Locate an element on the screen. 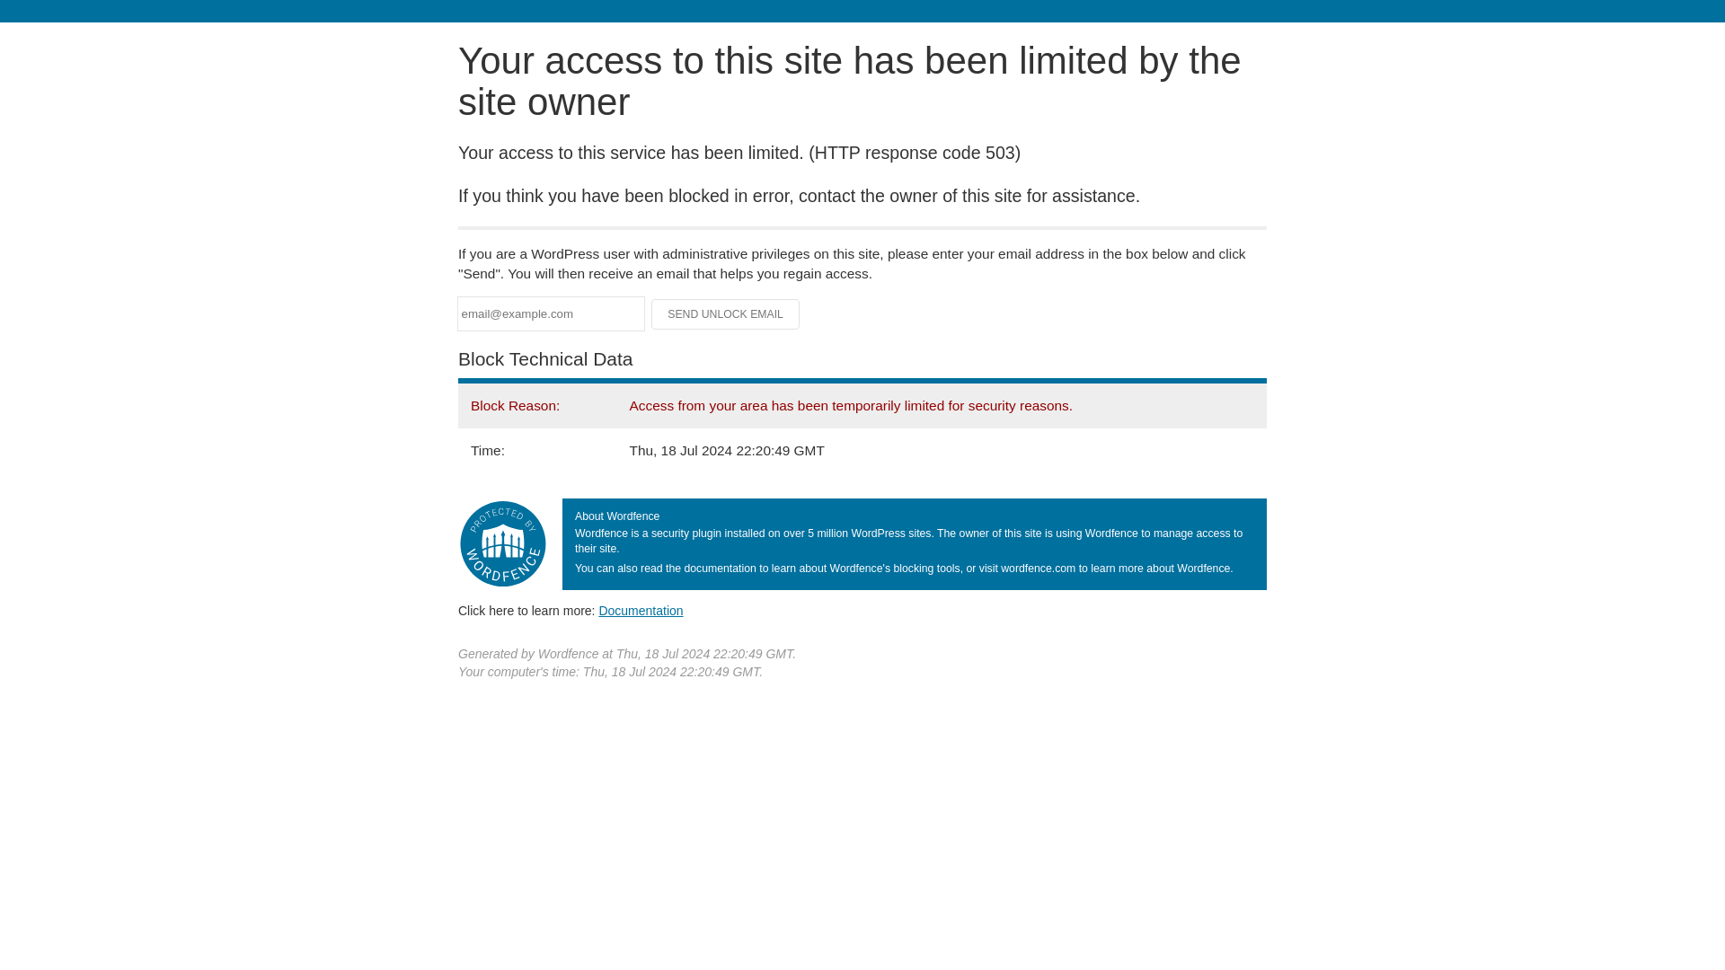 The width and height of the screenshot is (1725, 970). Send Unlock Email is located at coordinates (726, 314).